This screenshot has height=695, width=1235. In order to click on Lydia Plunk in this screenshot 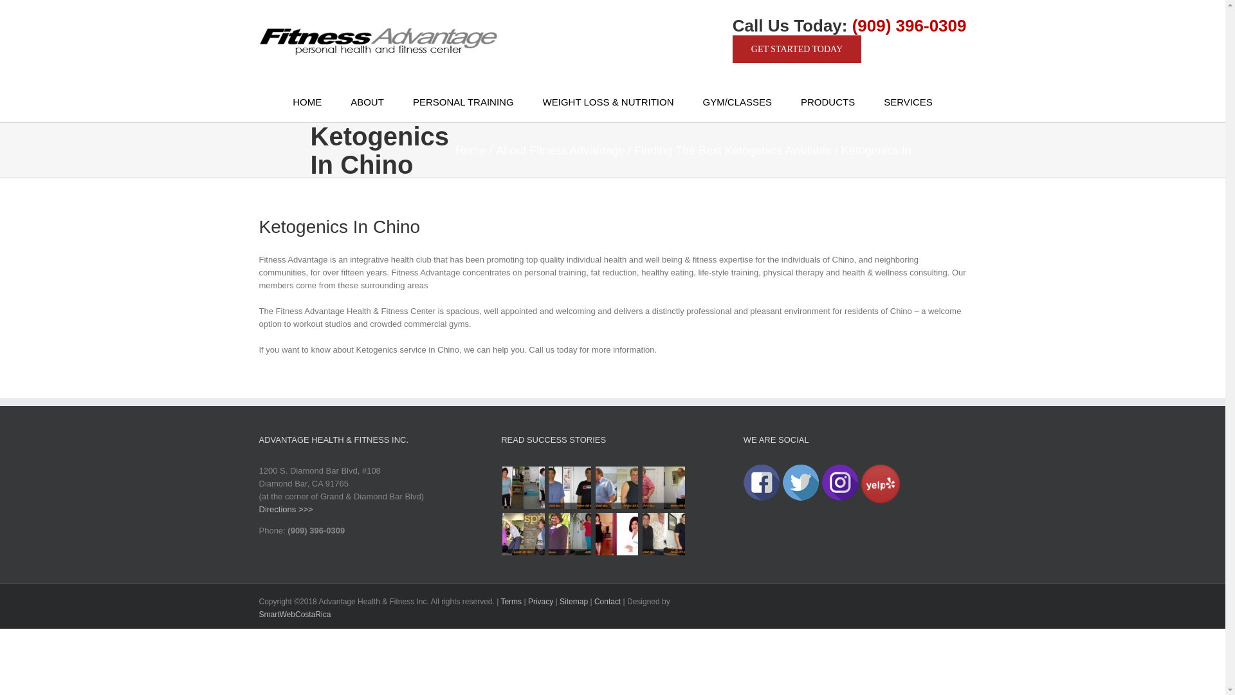, I will do `click(570, 534)`.